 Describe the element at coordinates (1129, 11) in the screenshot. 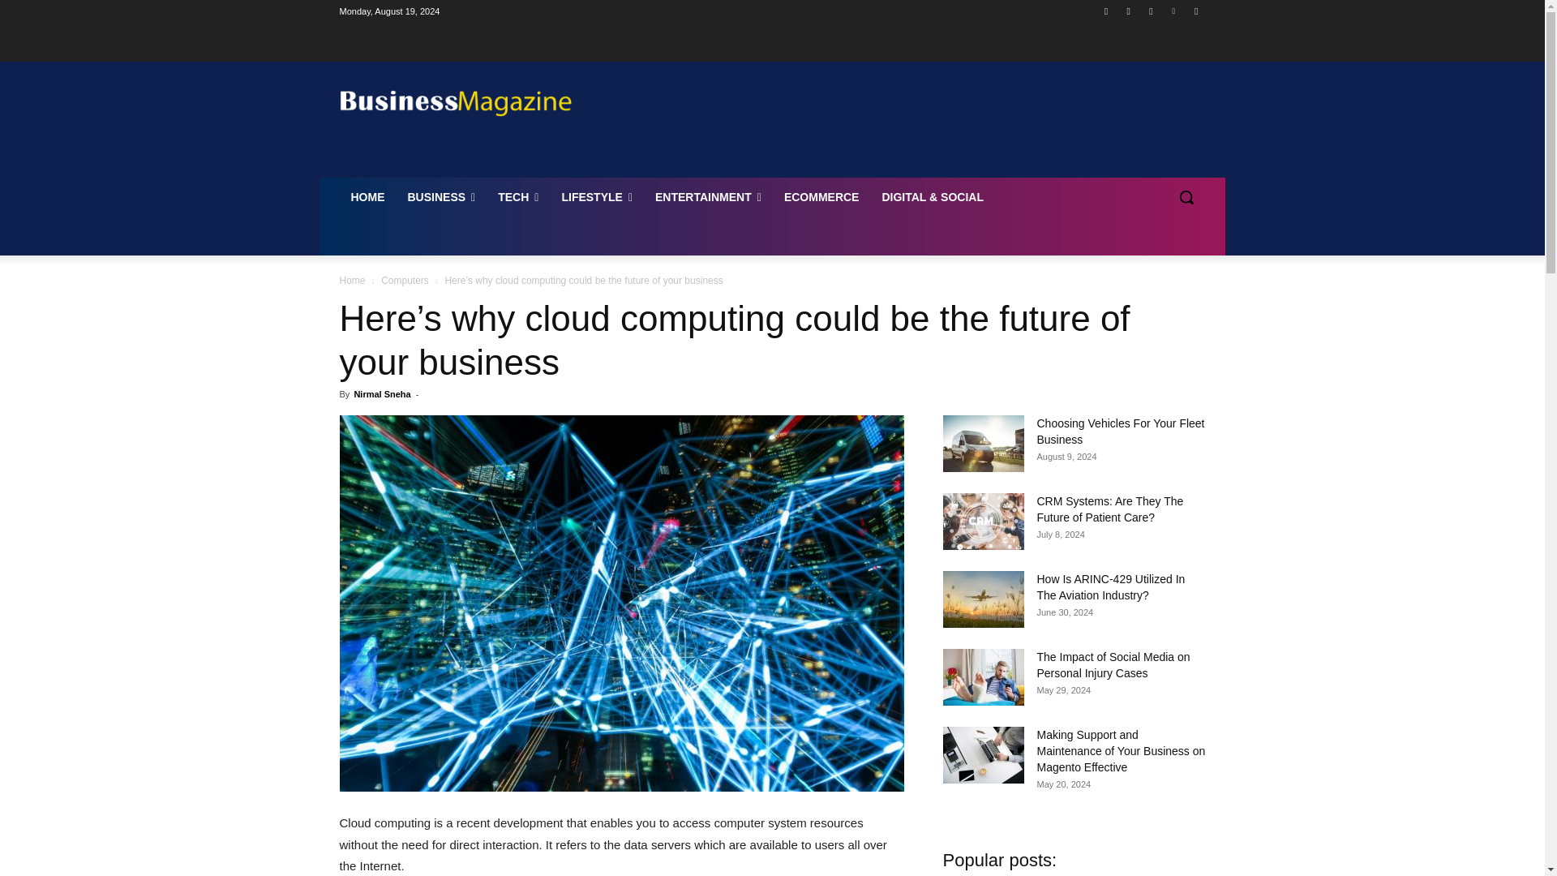

I see `Instagram` at that location.